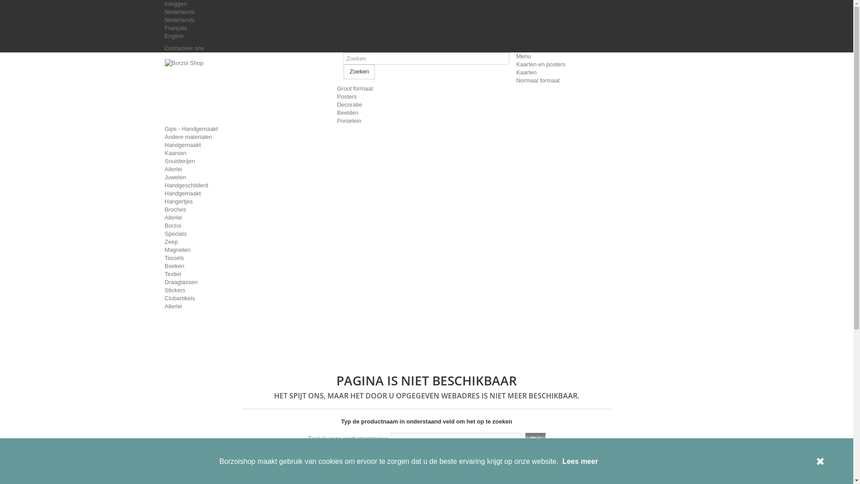  I want to click on Broches, so click(176, 210).